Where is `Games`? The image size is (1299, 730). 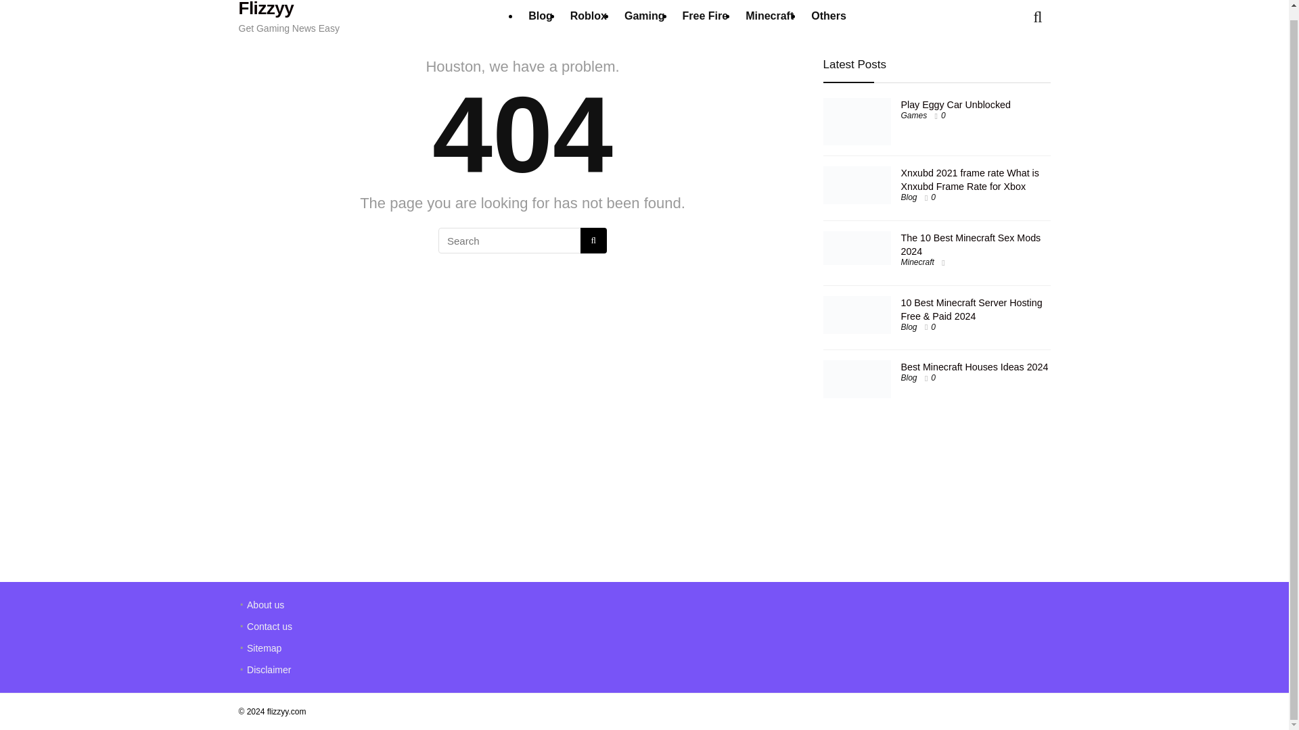
Games is located at coordinates (914, 116).